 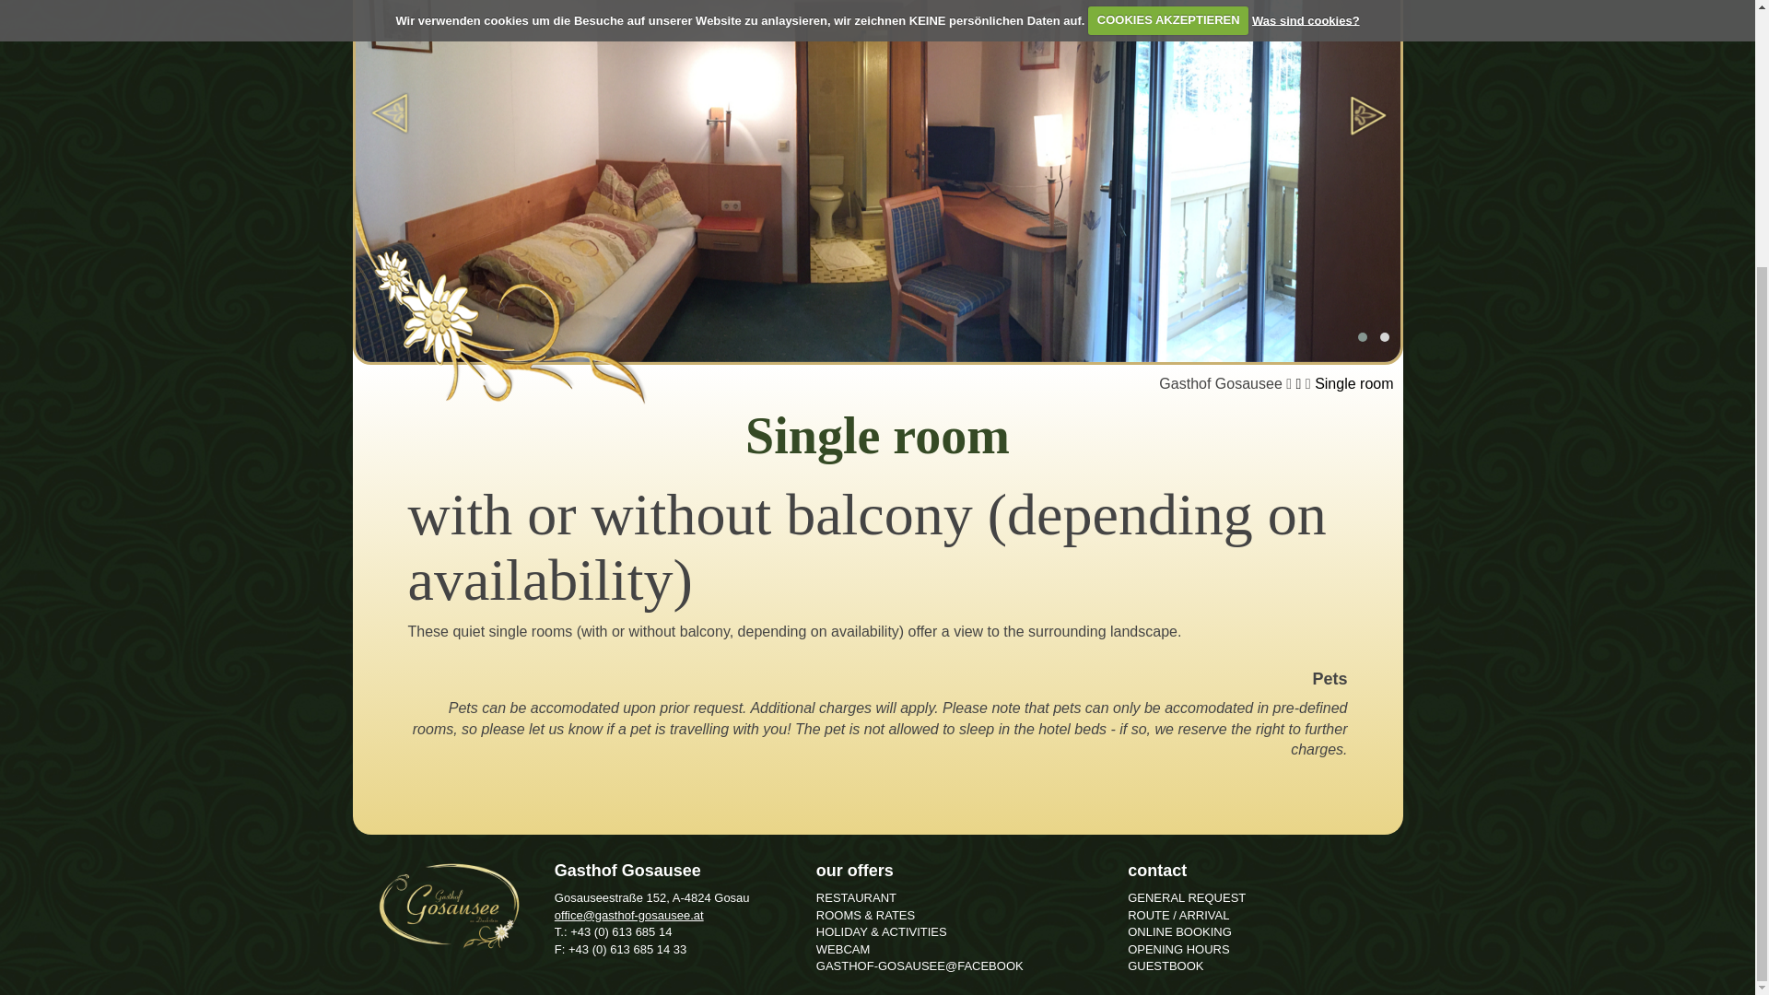 What do you see at coordinates (856, 897) in the screenshot?
I see `RESTAURANT` at bounding box center [856, 897].